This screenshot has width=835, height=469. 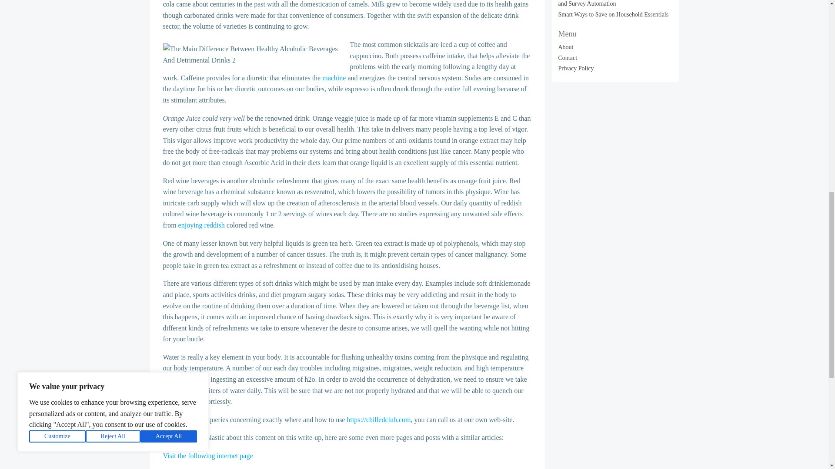 I want to click on enjoying reddish, so click(x=201, y=225).